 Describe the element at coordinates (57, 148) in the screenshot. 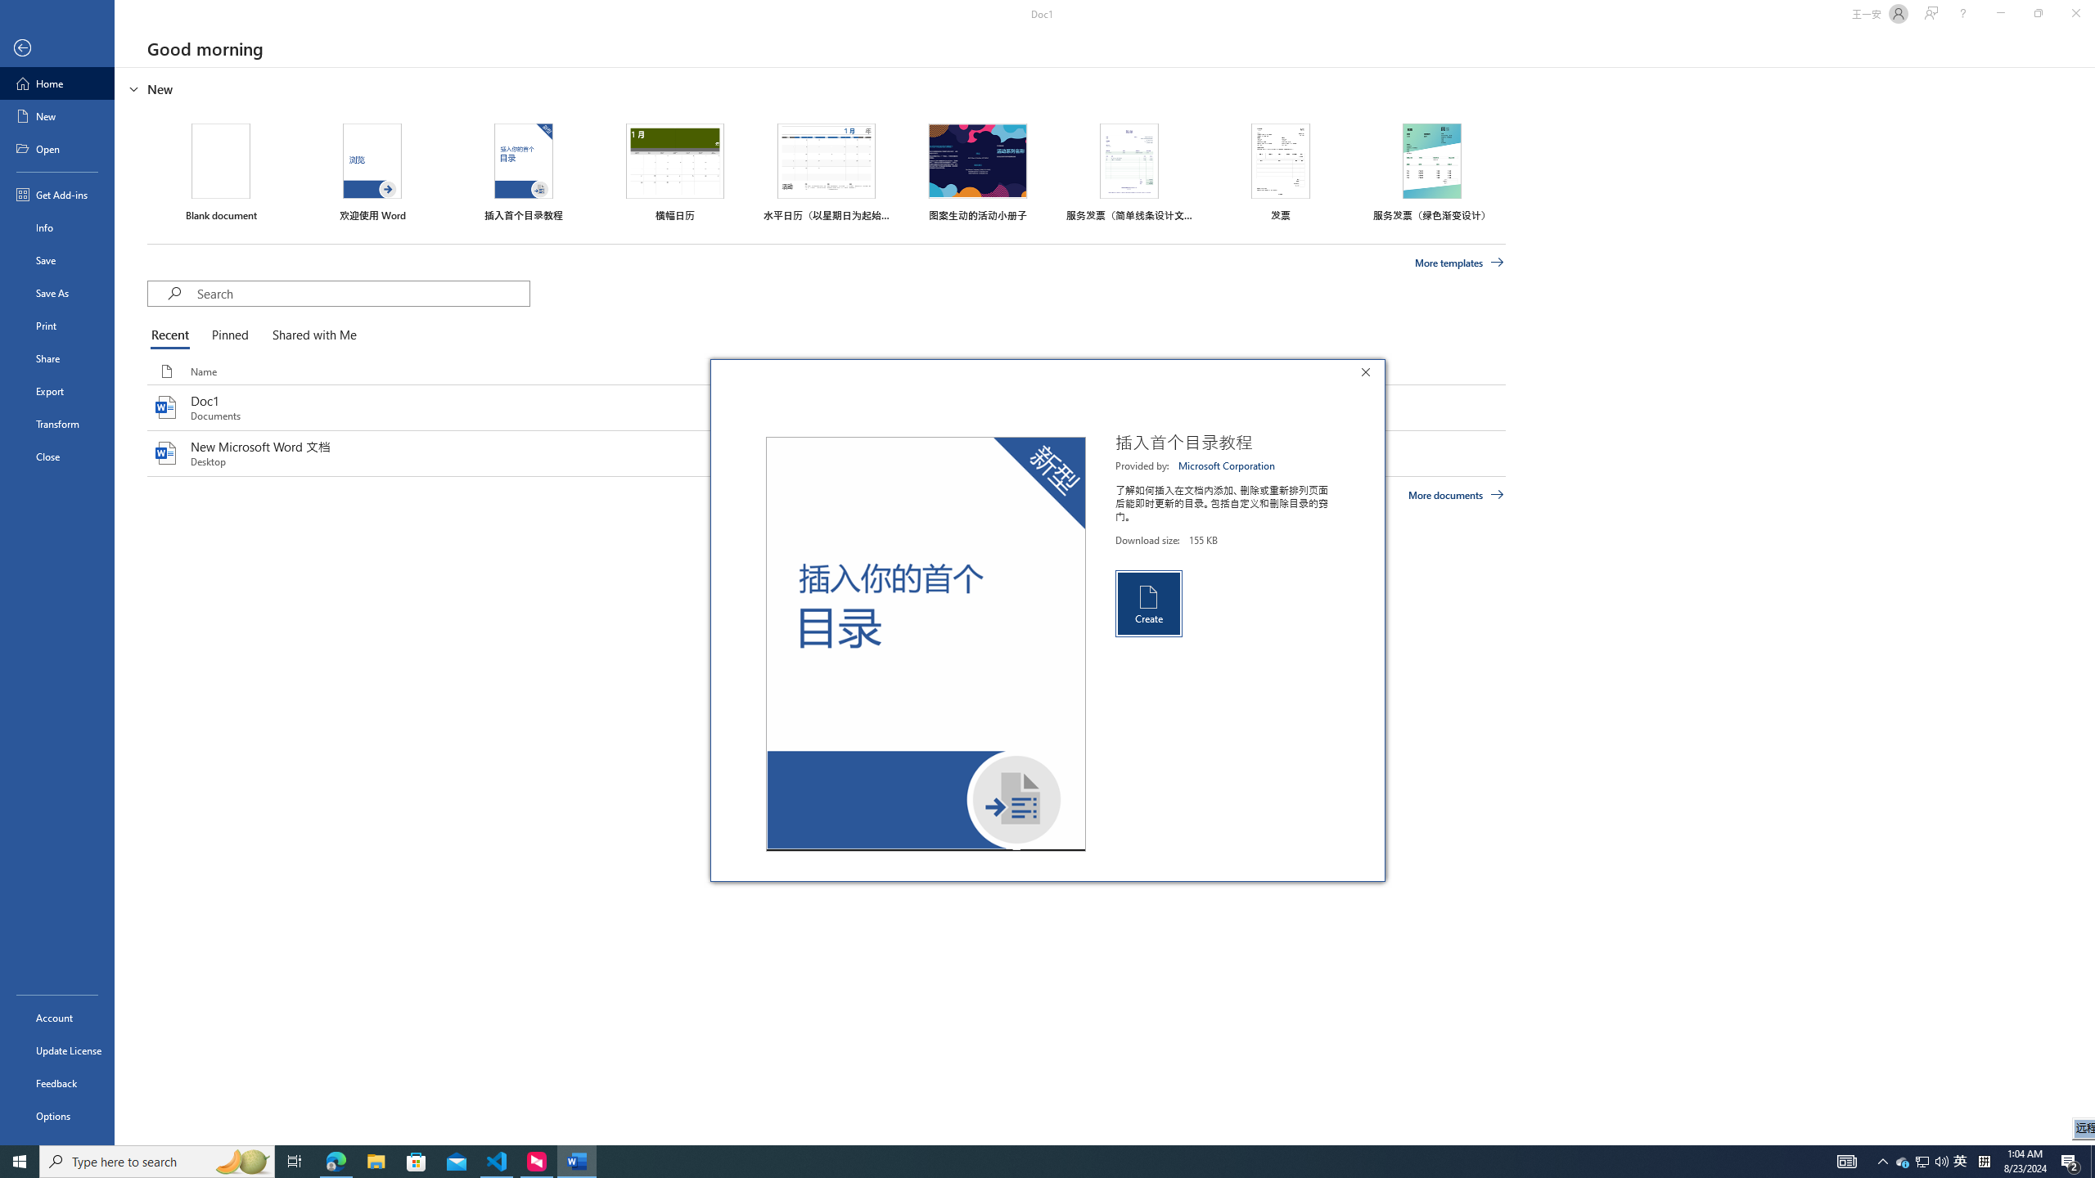

I see `Open` at that location.